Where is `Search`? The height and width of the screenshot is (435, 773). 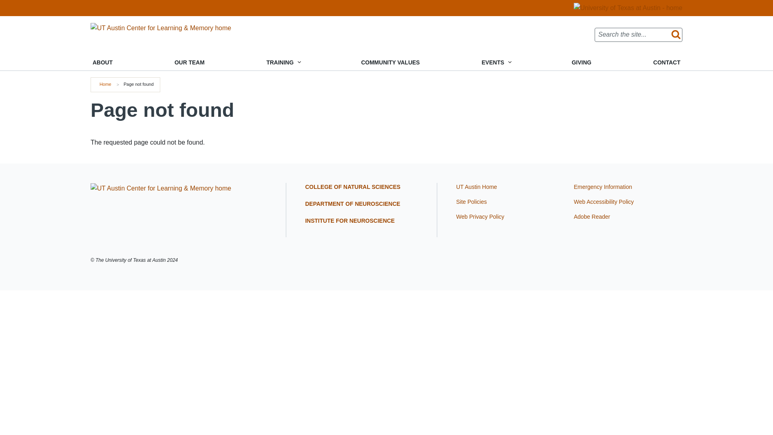 Search is located at coordinates (675, 35).